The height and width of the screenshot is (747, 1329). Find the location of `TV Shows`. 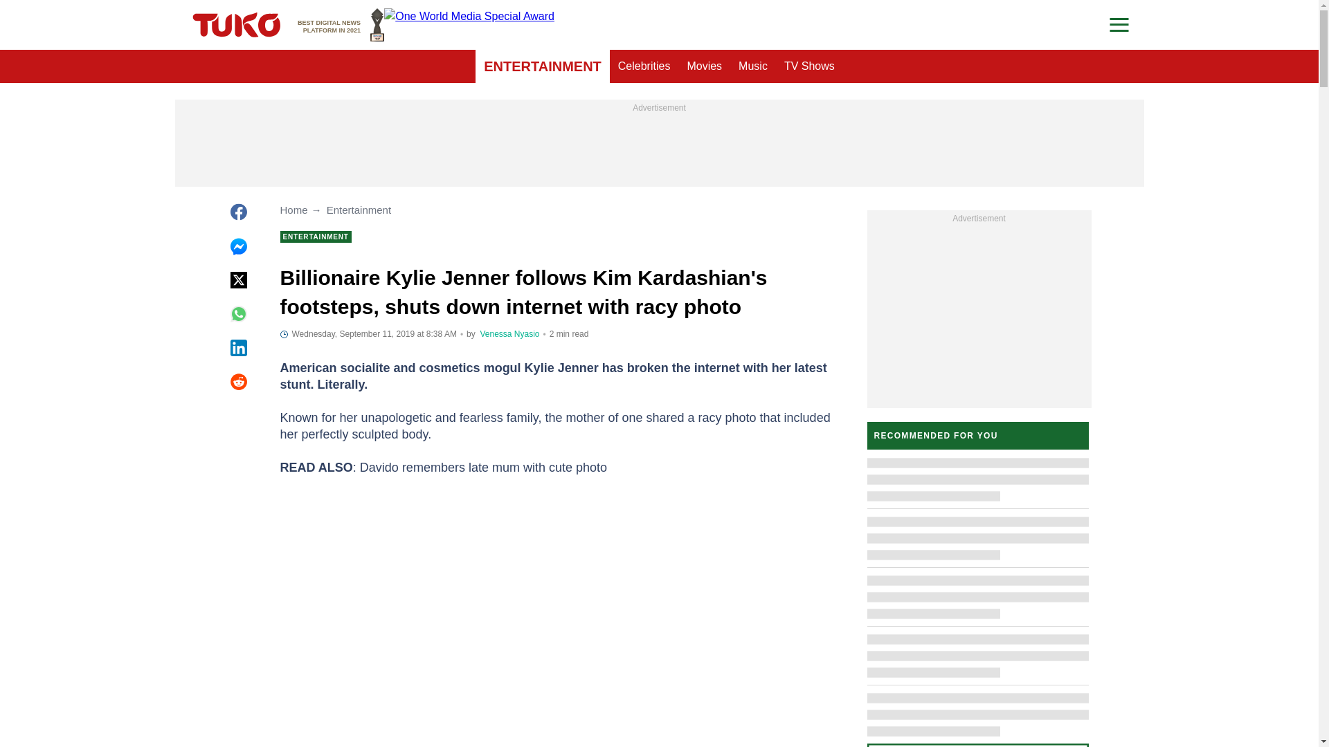

TV Shows is located at coordinates (341, 25).